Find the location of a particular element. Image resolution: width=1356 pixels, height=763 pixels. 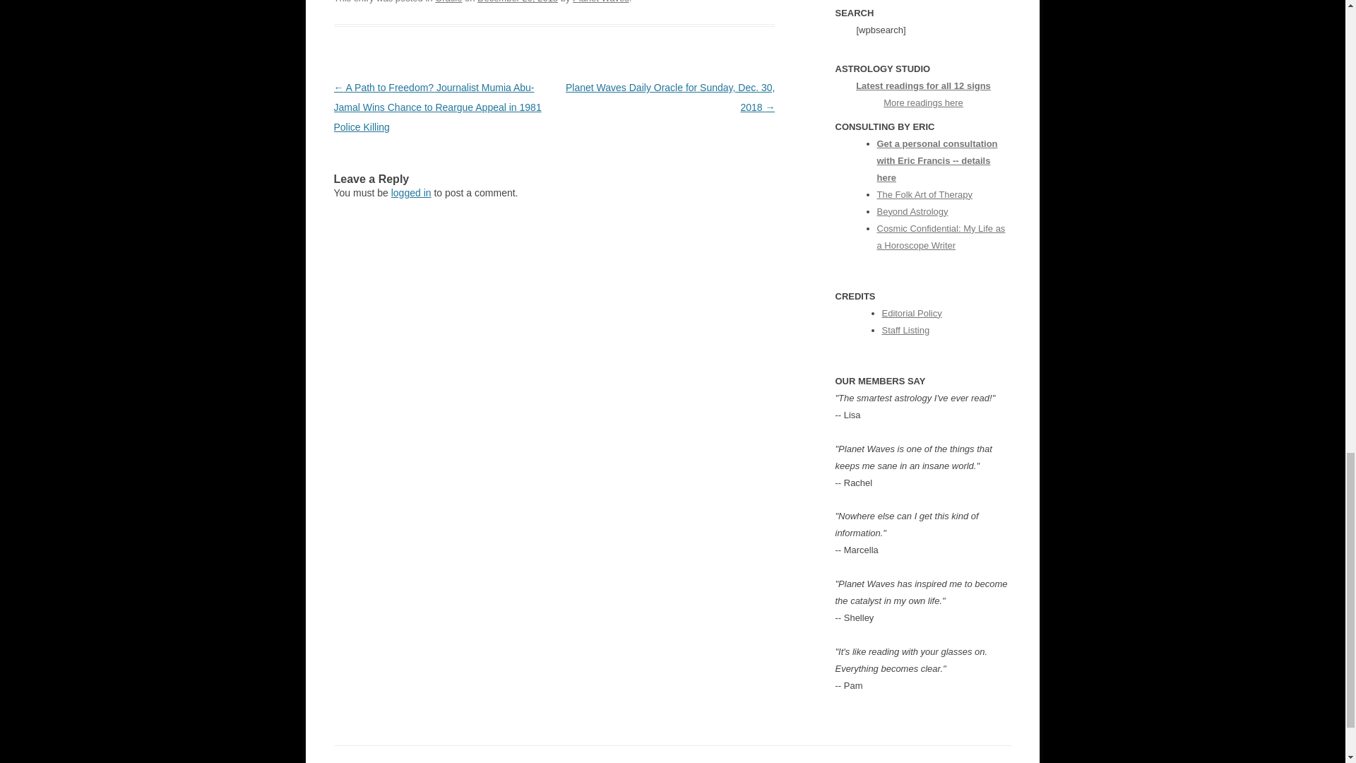

logged in is located at coordinates (411, 192).